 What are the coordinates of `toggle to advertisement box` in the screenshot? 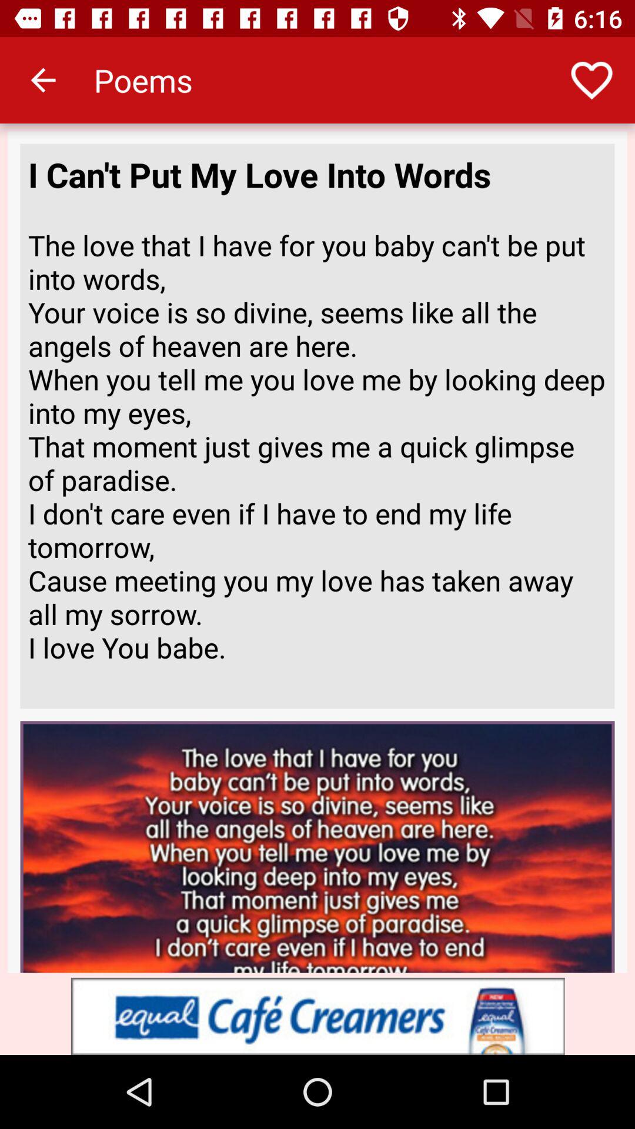 It's located at (317, 1016).